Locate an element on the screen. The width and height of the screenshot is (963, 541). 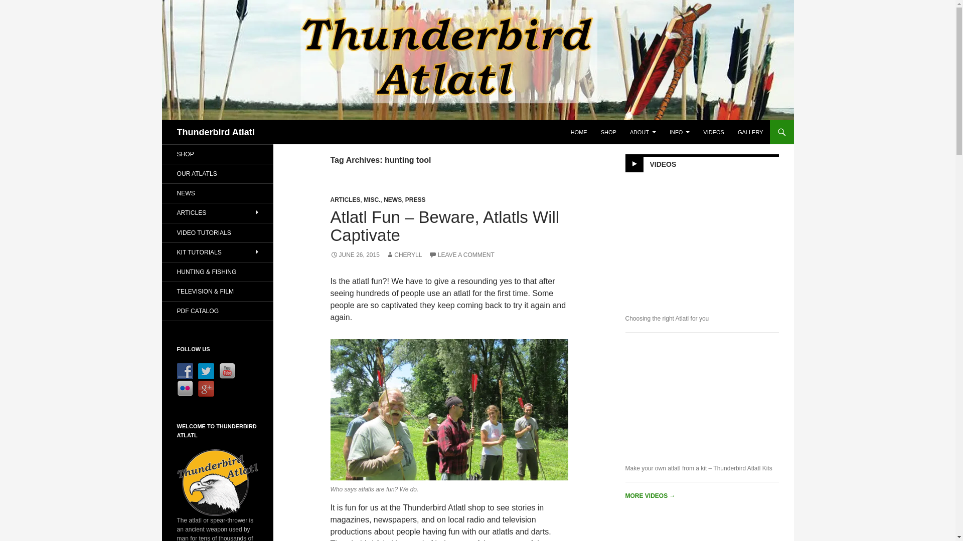
Thunderbird Atlatl is located at coordinates (215, 132).